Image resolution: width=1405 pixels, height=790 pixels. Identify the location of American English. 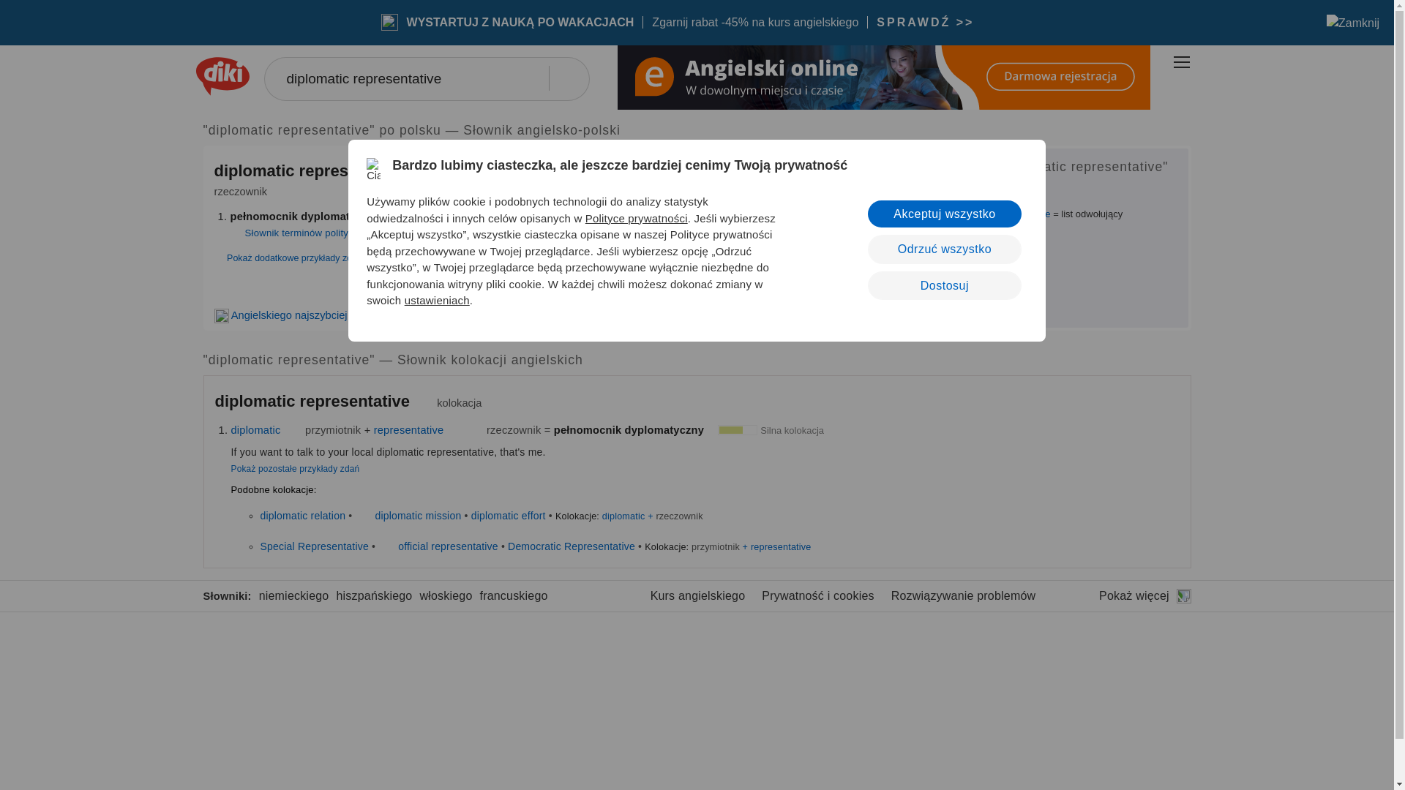
(424, 403).